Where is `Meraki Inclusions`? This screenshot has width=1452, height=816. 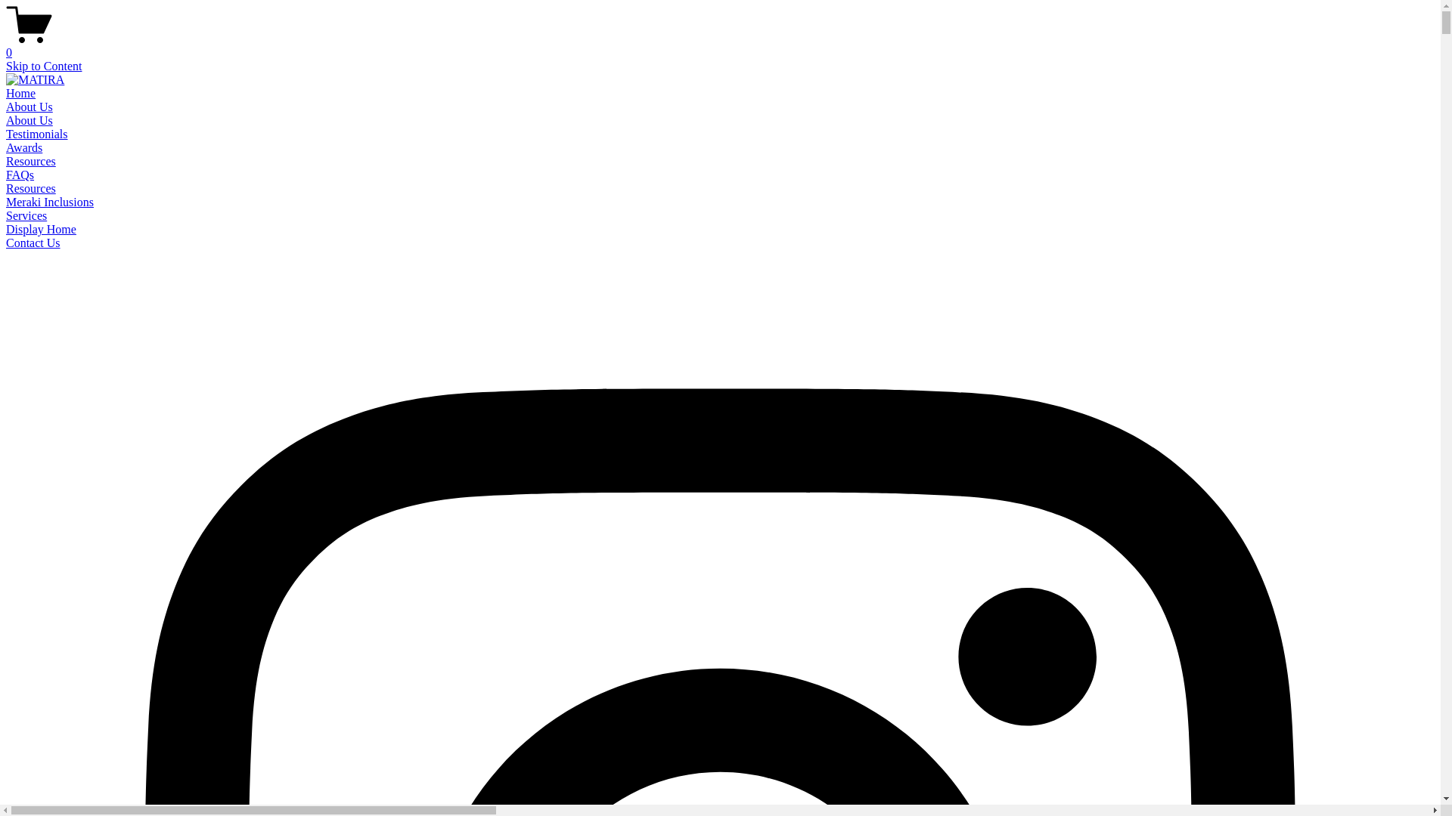 Meraki Inclusions is located at coordinates (50, 202).